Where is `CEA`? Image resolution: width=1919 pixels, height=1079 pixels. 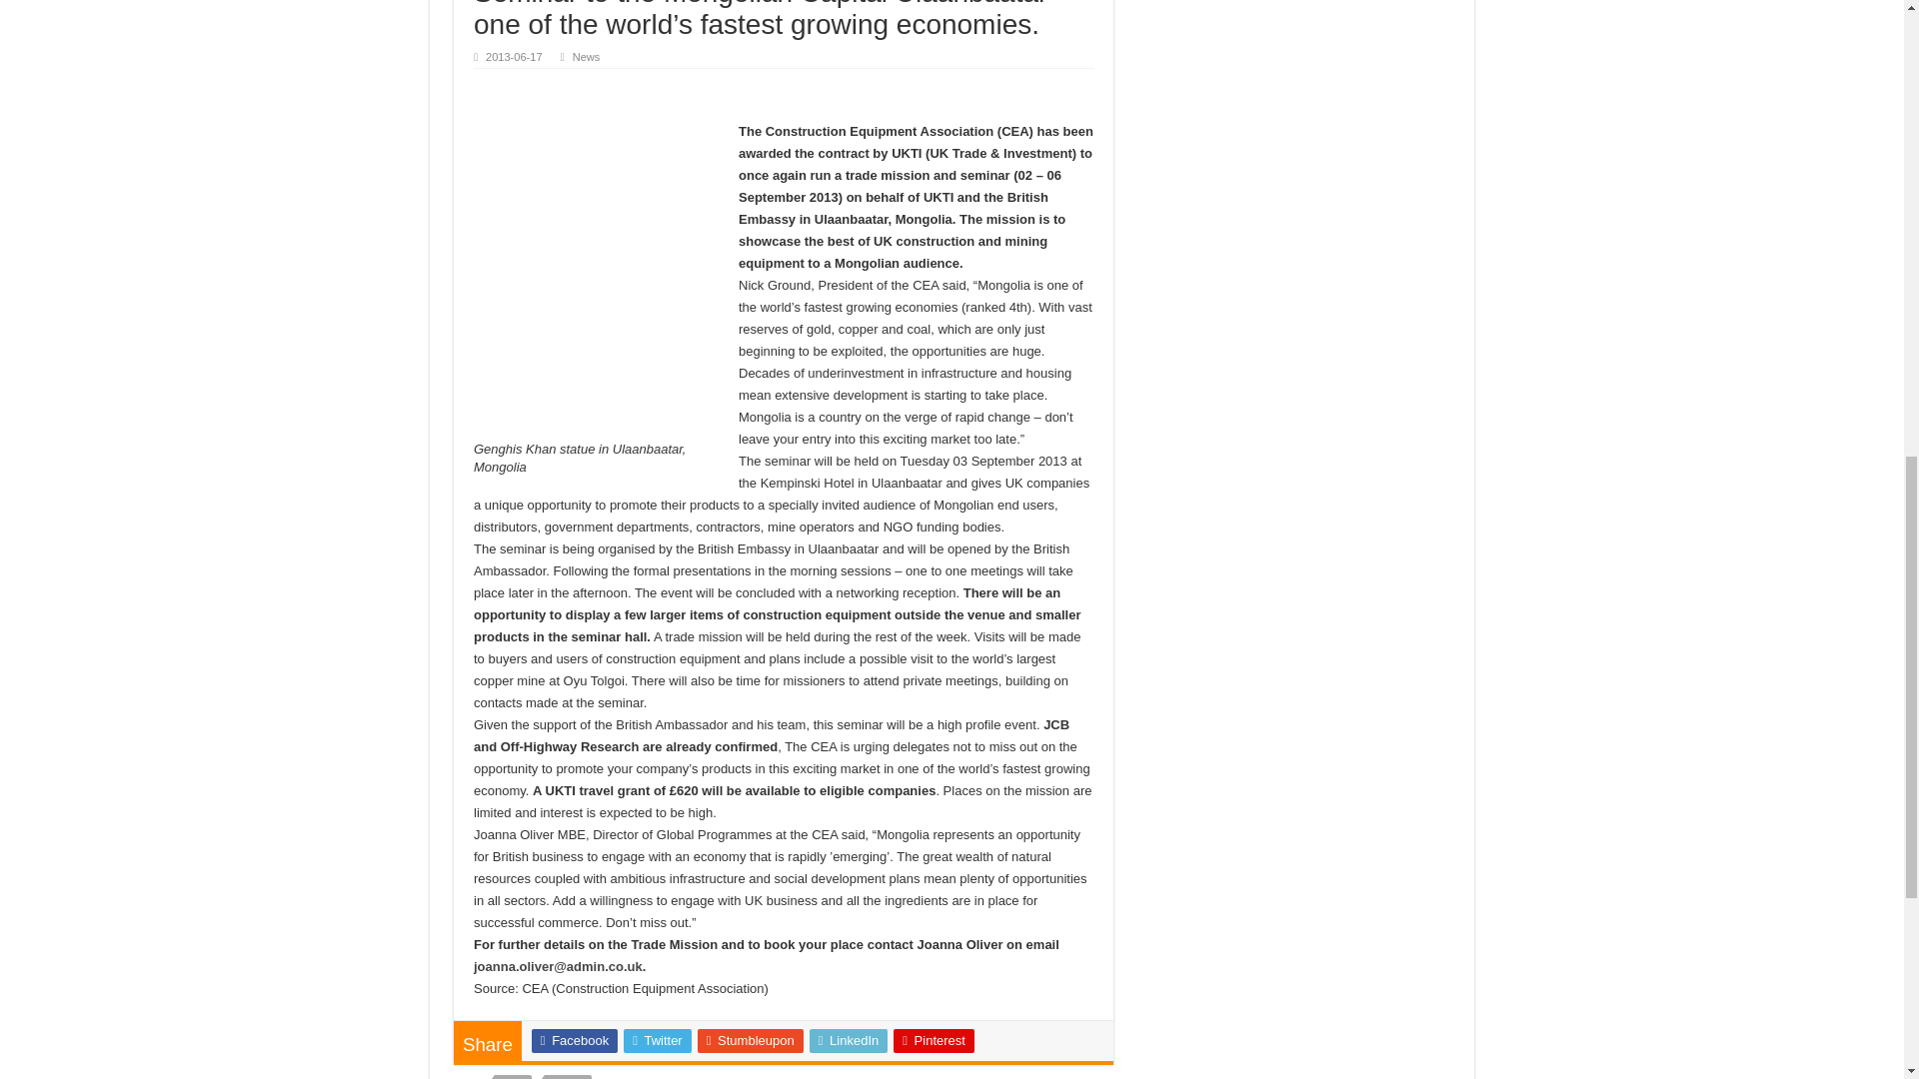 CEA is located at coordinates (513, 1077).